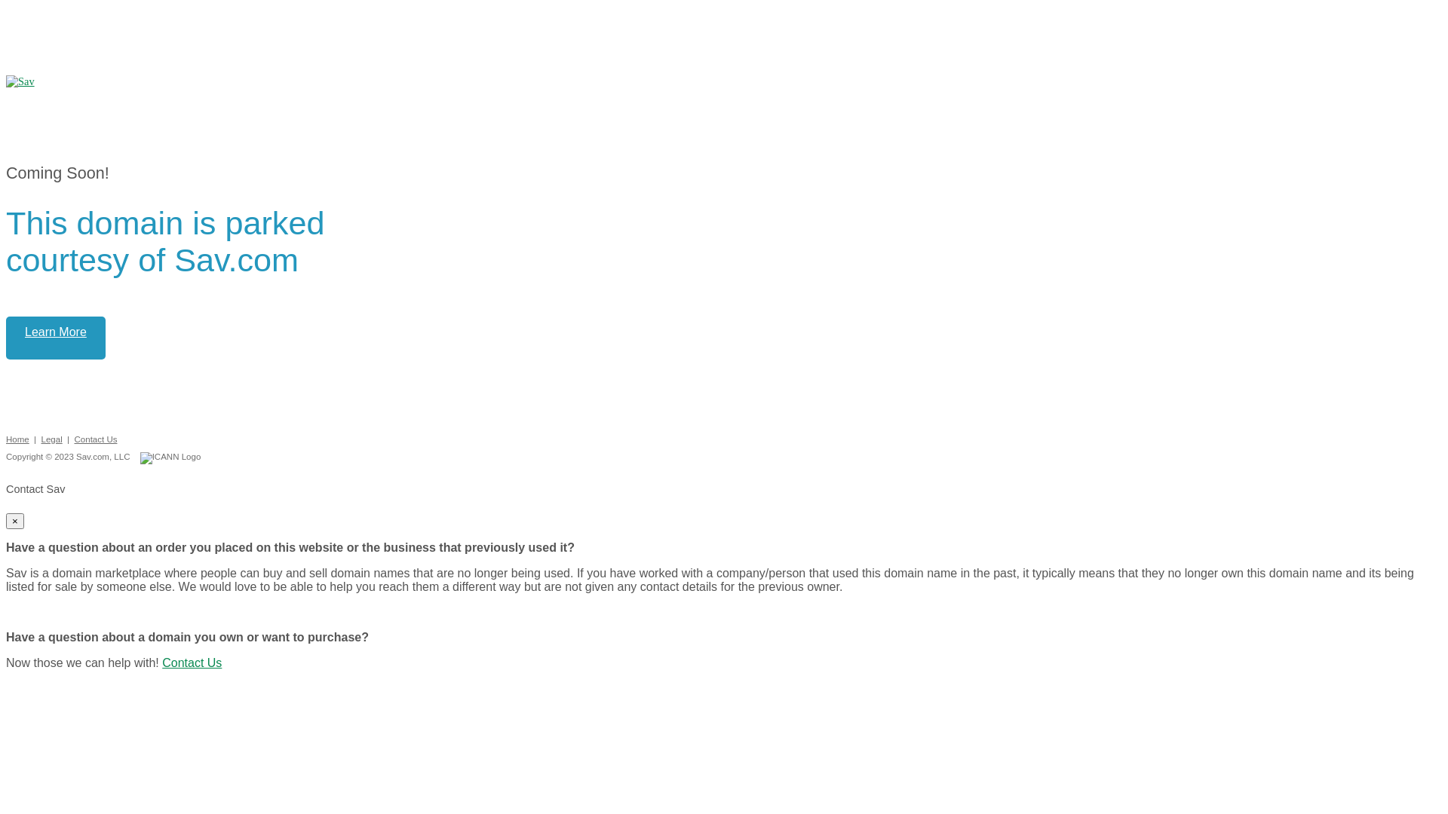 The width and height of the screenshot is (1448, 814). What do you see at coordinates (18, 439) in the screenshot?
I see `Home` at bounding box center [18, 439].